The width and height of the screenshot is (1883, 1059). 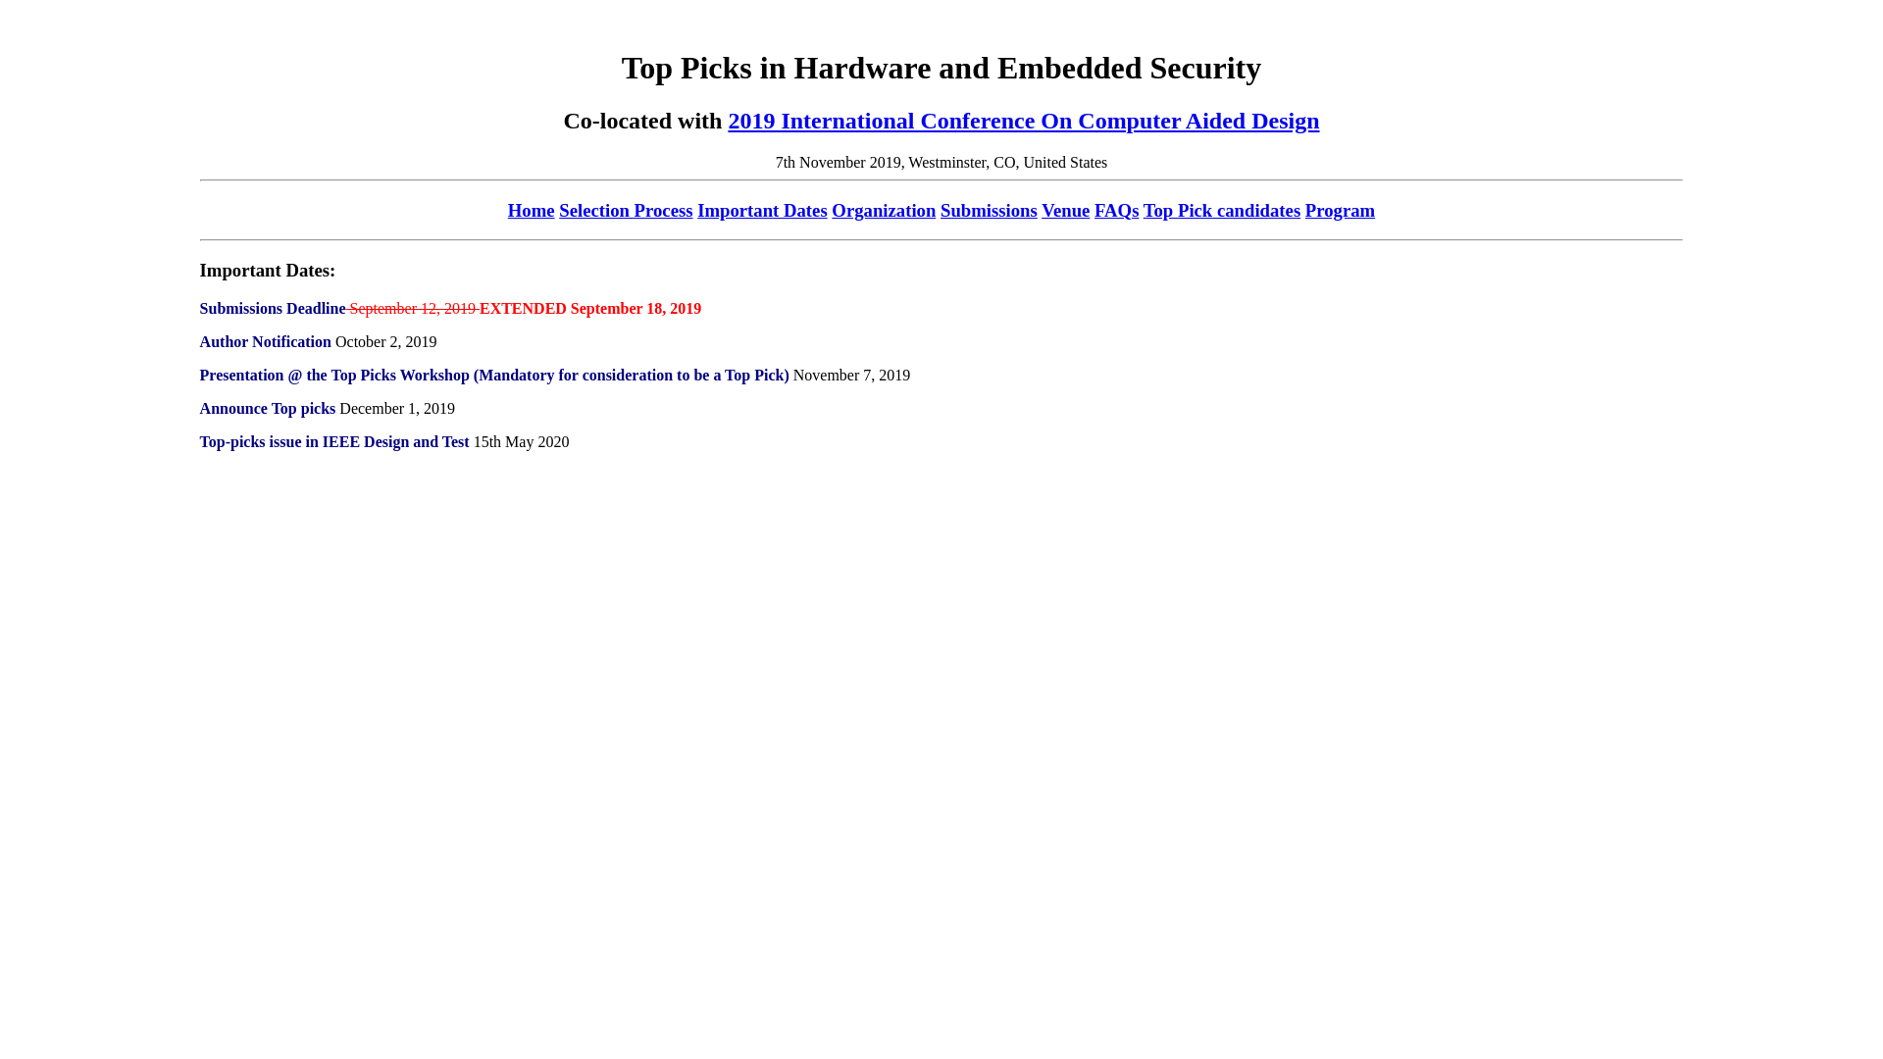 What do you see at coordinates (1222, 210) in the screenshot?
I see `Top Pick candidates` at bounding box center [1222, 210].